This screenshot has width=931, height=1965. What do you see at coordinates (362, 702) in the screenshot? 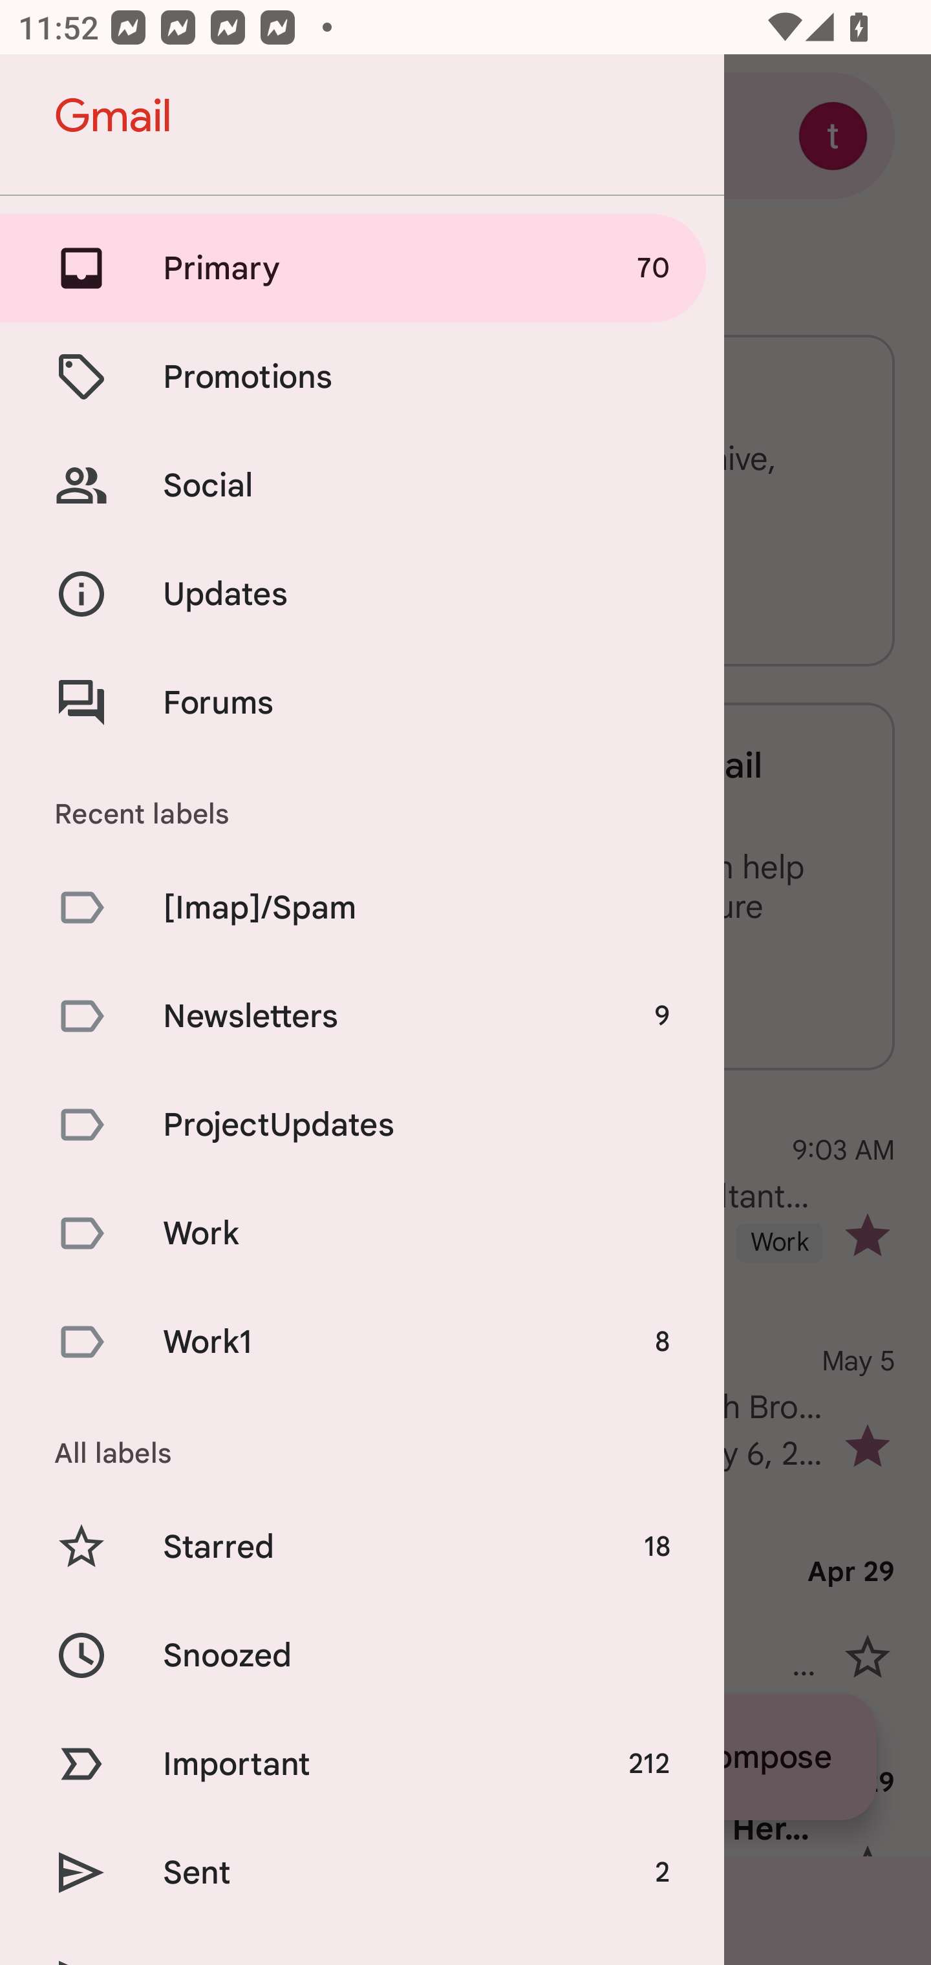
I see `Forums` at bounding box center [362, 702].